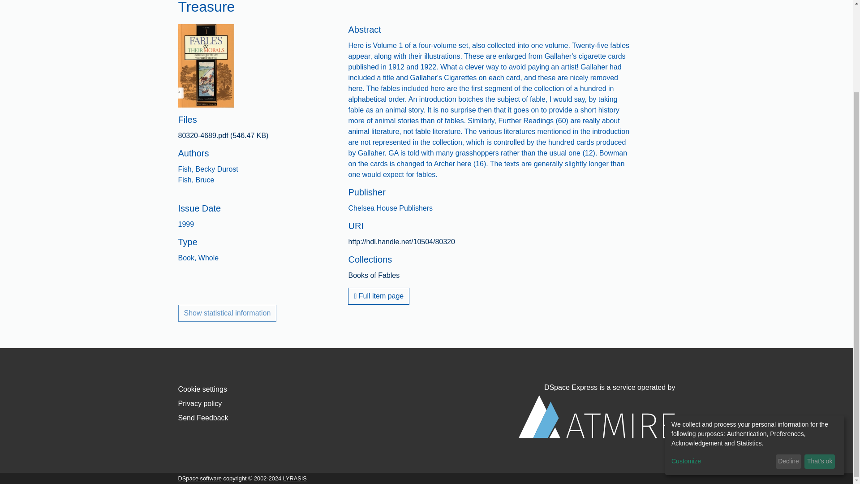 This screenshot has width=860, height=484. I want to click on LYRASIS, so click(295, 478).